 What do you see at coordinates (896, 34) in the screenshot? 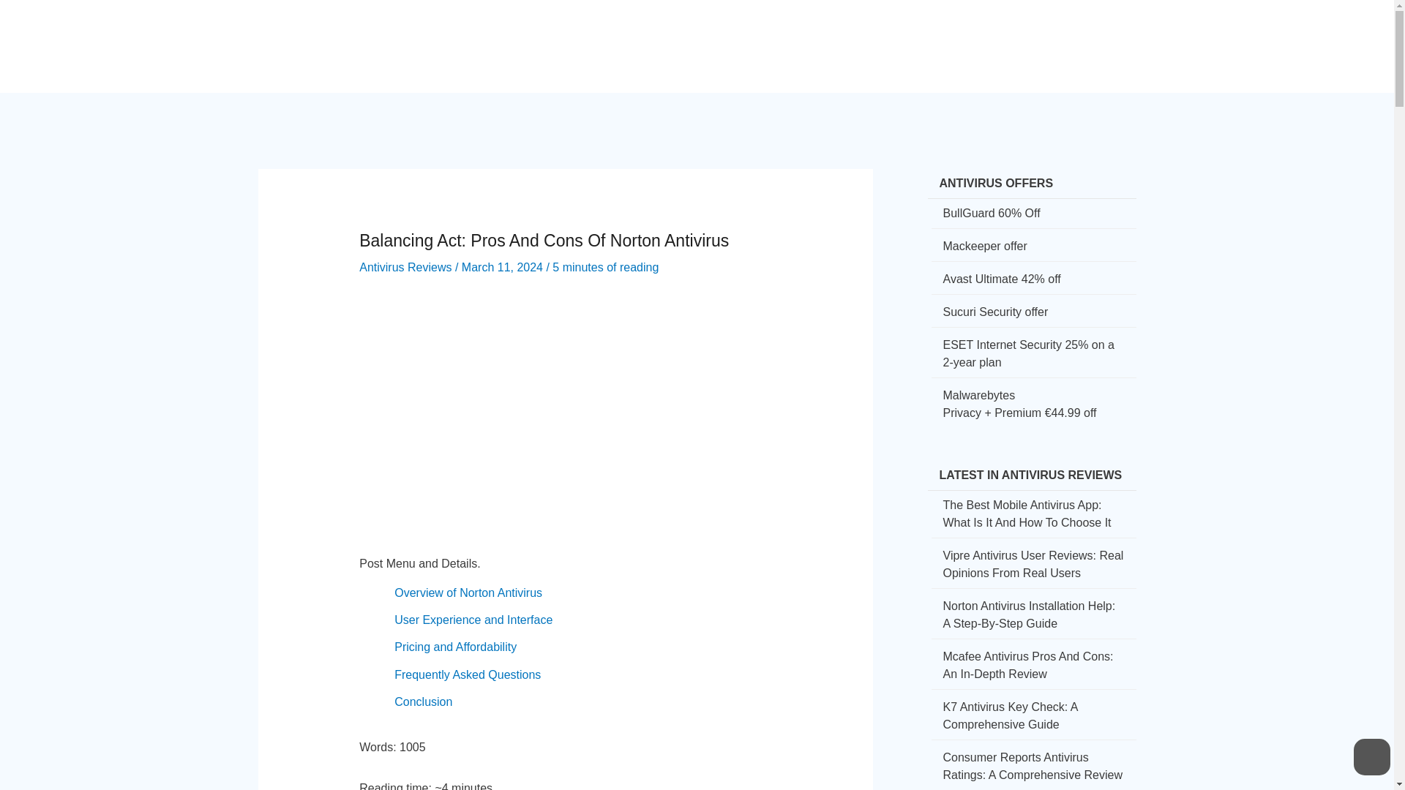
I see `Finances` at bounding box center [896, 34].